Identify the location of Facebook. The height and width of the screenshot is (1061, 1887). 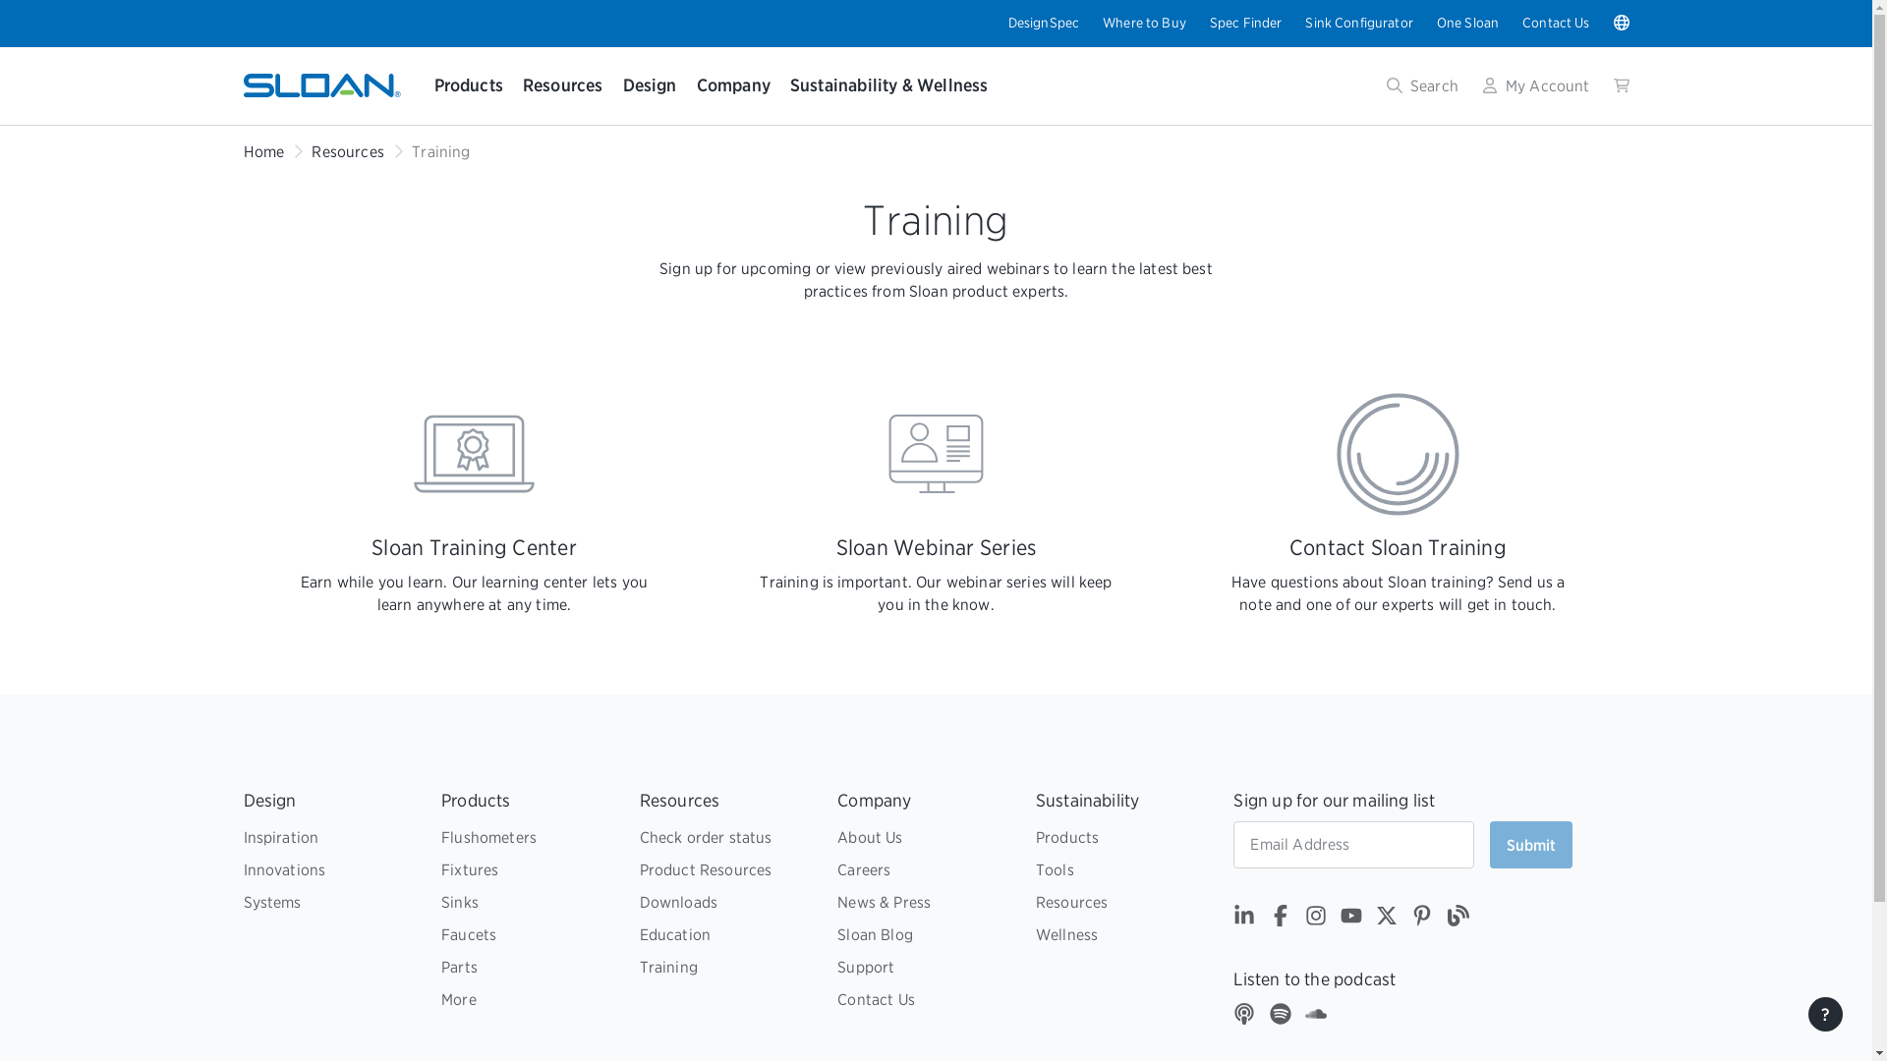
(1280, 920).